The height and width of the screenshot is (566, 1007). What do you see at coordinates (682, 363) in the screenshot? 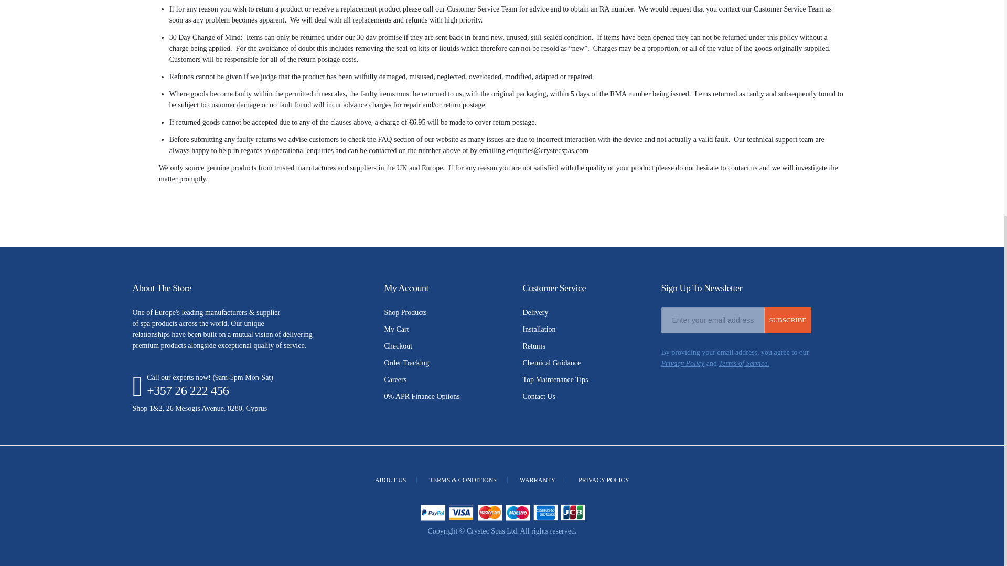
I see `Privacy Policy` at bounding box center [682, 363].